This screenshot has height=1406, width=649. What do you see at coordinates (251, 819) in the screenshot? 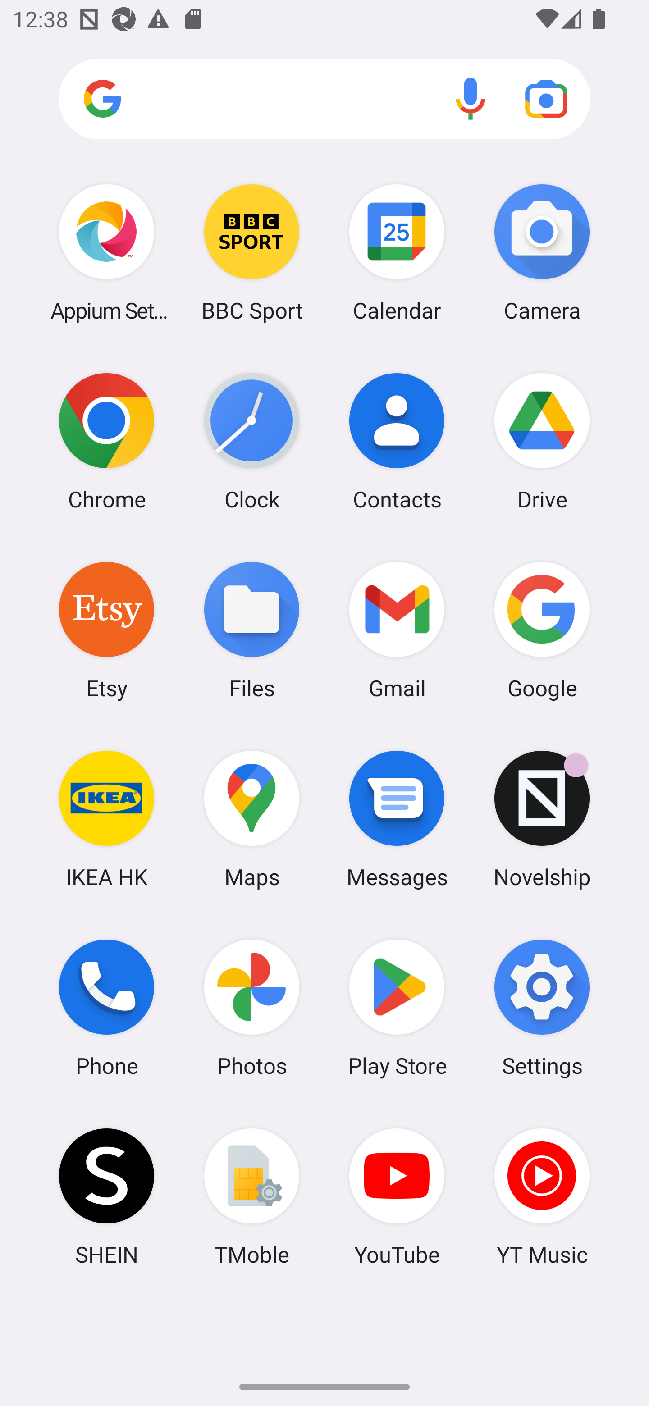
I see `Maps` at bounding box center [251, 819].